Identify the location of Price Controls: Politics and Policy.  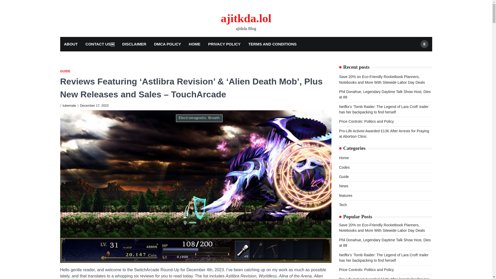
(366, 121).